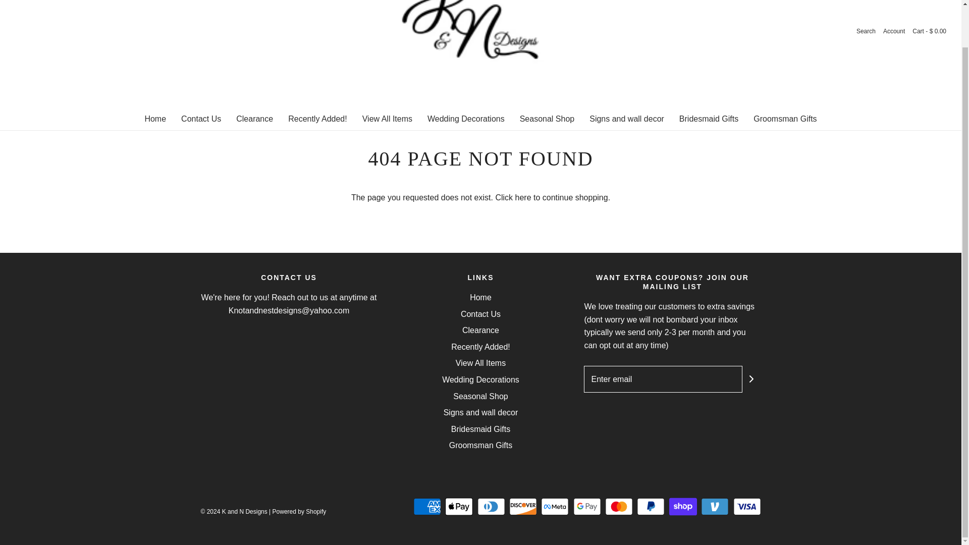 This screenshot has width=969, height=545. I want to click on Meta Pay, so click(555, 506).